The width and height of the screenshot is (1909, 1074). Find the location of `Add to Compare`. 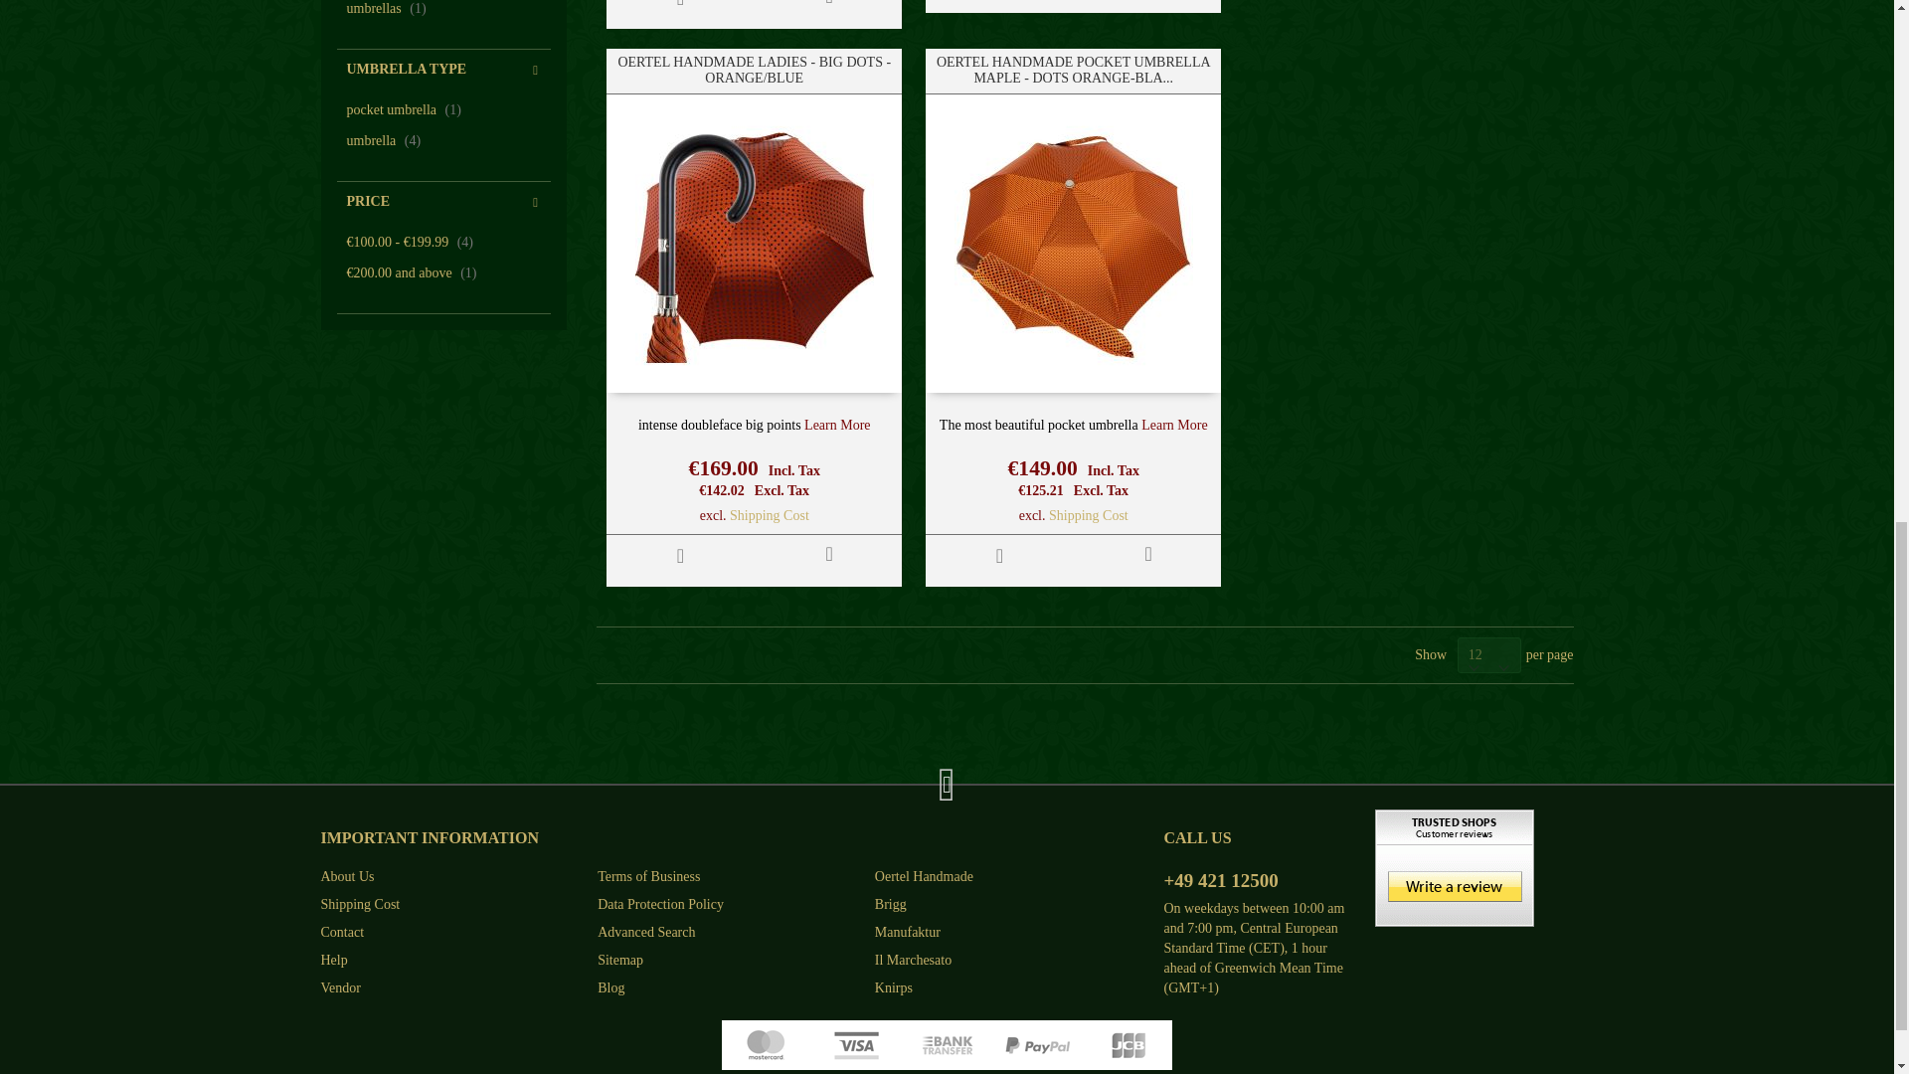

Add to Compare is located at coordinates (828, 553).